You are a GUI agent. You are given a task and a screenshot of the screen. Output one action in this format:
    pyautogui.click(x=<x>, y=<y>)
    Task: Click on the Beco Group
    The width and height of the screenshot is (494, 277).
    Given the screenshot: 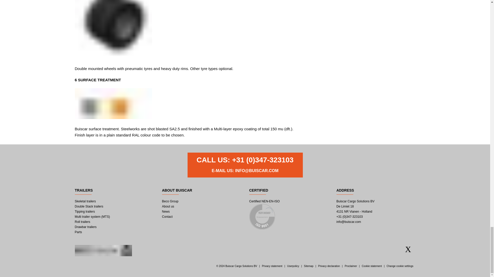 What is the action you would take?
    pyautogui.click(x=170, y=201)
    